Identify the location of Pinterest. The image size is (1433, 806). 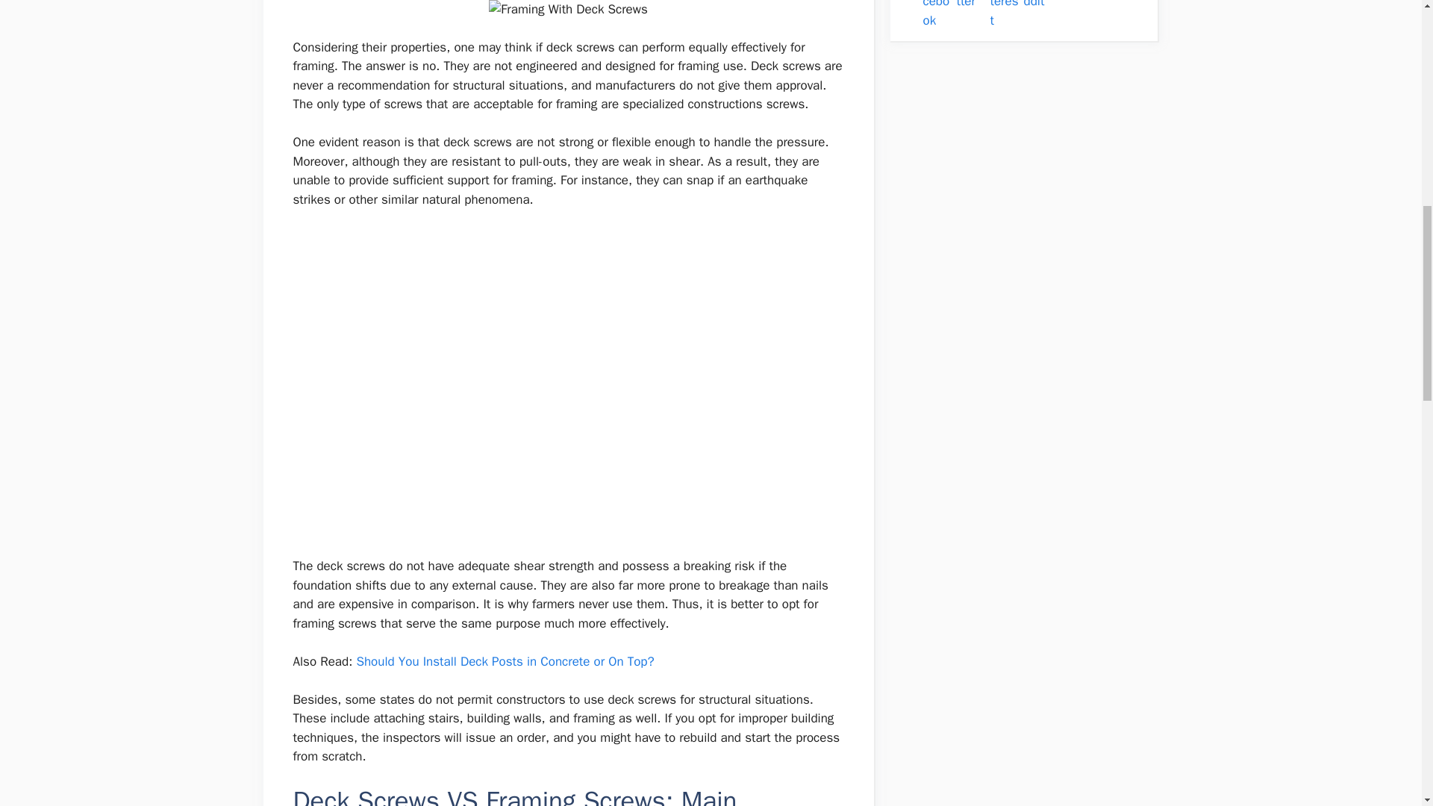
(1005, 15).